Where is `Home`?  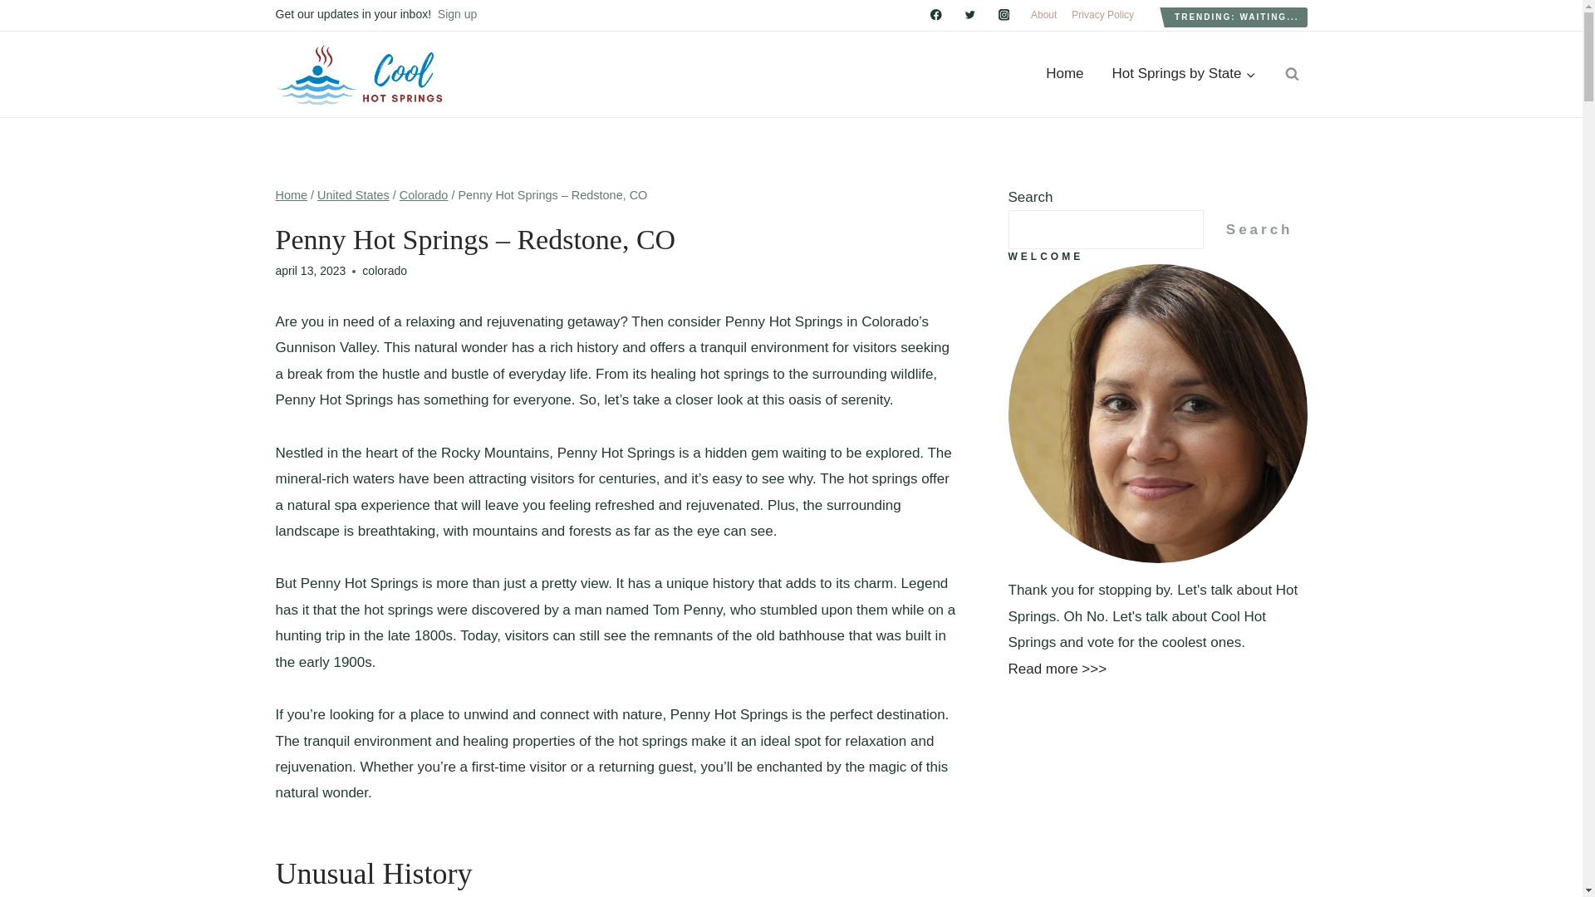
Home is located at coordinates (292, 194).